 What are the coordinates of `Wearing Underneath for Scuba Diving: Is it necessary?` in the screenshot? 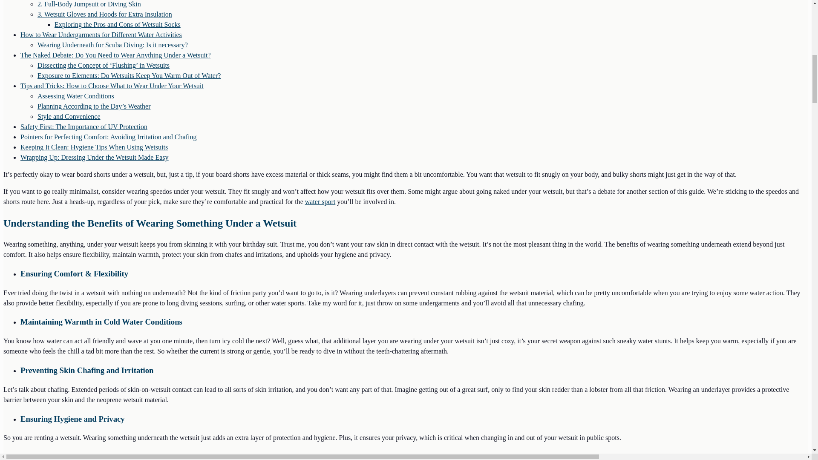 It's located at (112, 45).